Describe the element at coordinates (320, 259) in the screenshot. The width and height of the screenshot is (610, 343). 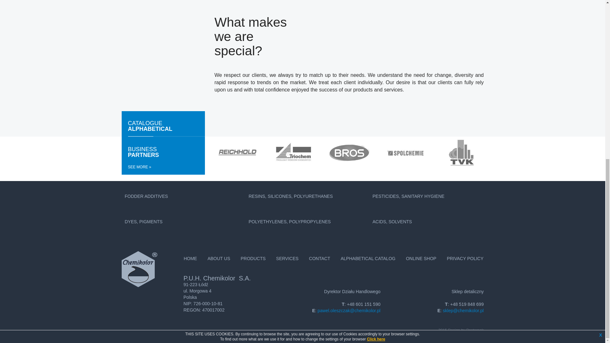
I see `Privacy Policy` at that location.